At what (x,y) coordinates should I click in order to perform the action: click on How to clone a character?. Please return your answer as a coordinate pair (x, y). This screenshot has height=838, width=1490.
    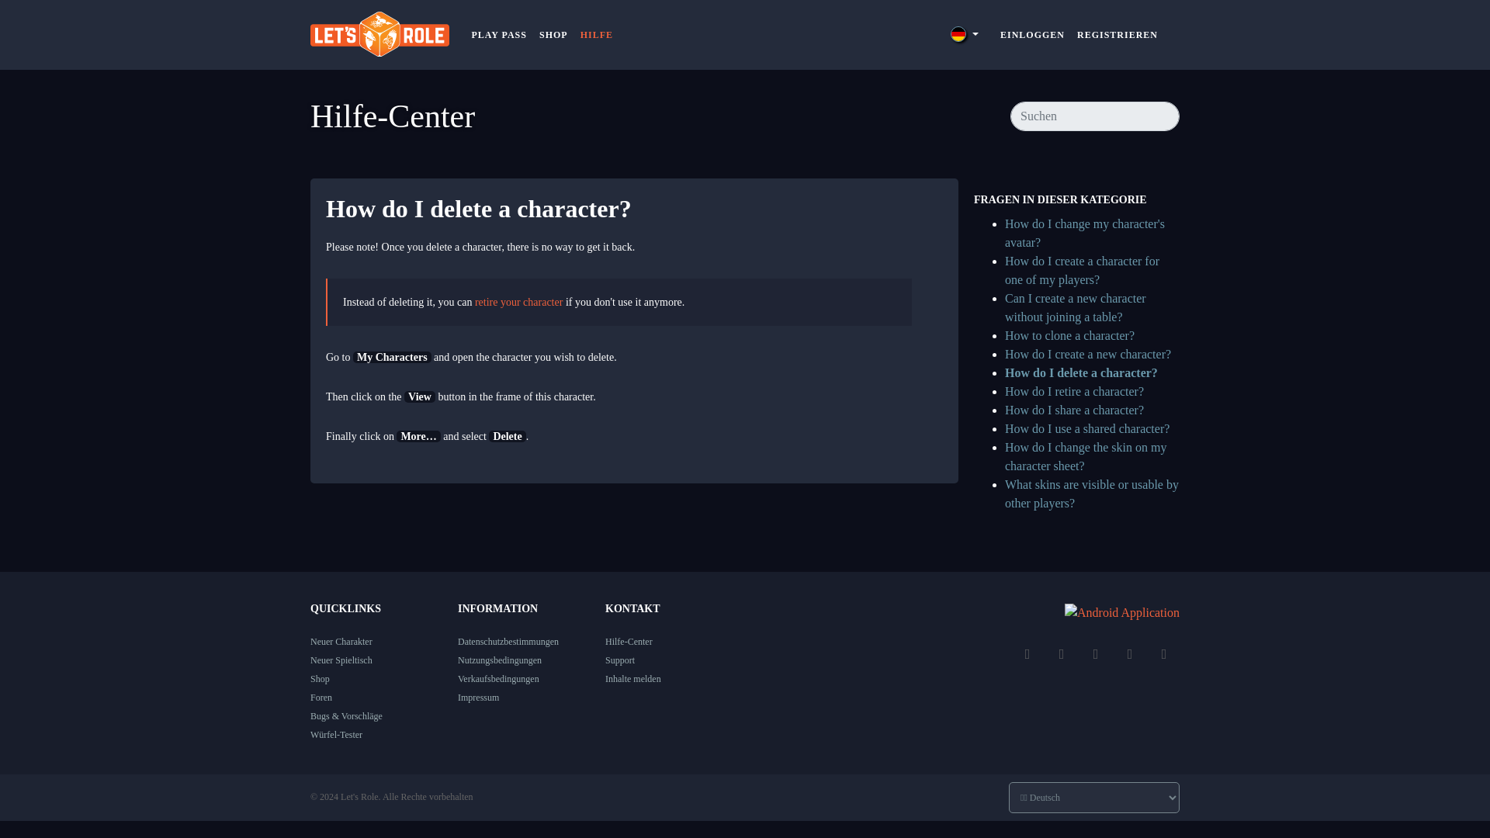
    Looking at the image, I should click on (1069, 335).